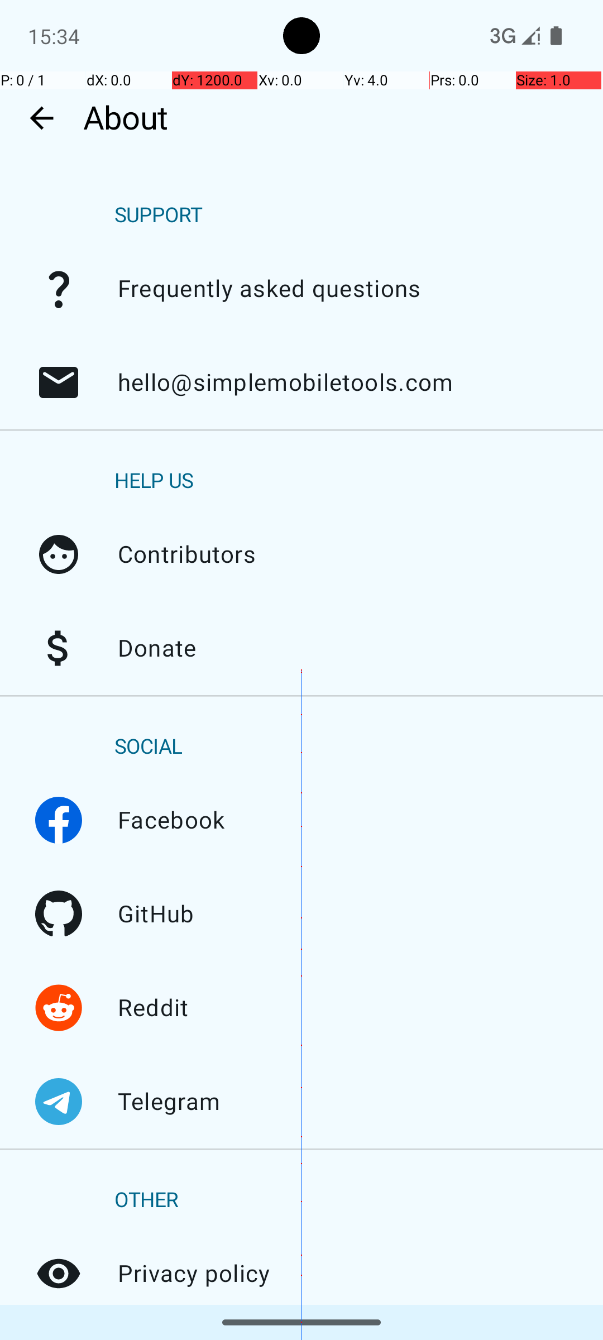  What do you see at coordinates (59, 648) in the screenshot?
I see `Donate` at bounding box center [59, 648].